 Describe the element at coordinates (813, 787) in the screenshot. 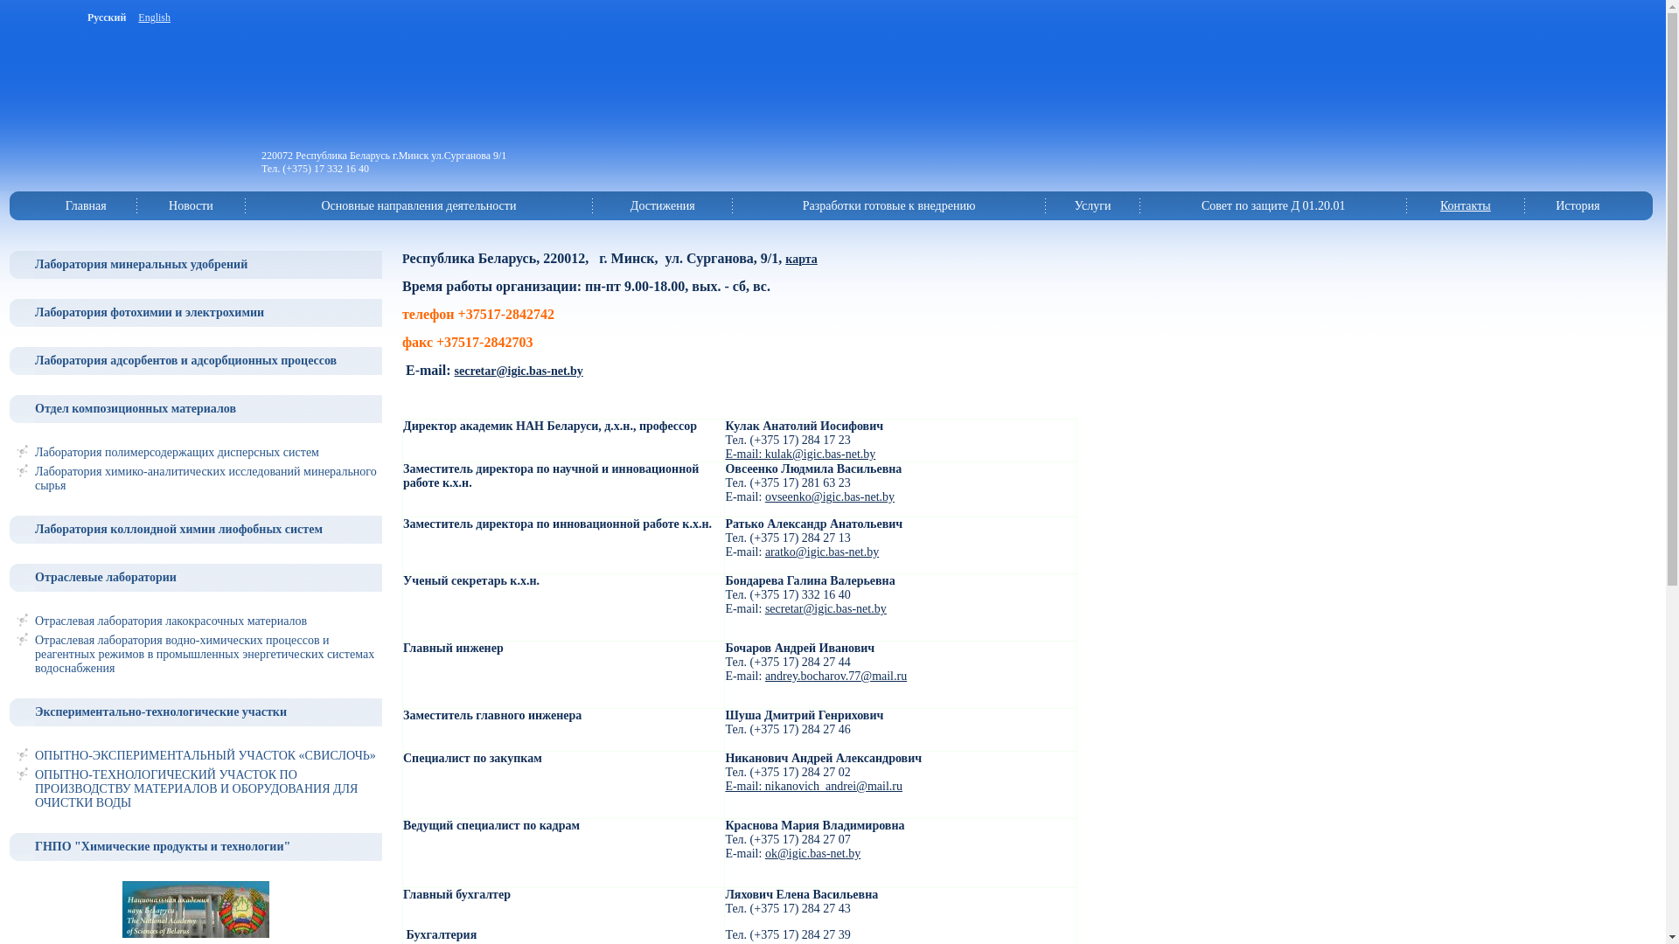

I see `E-mail: nikanovich_andrei@mail.ru` at that location.